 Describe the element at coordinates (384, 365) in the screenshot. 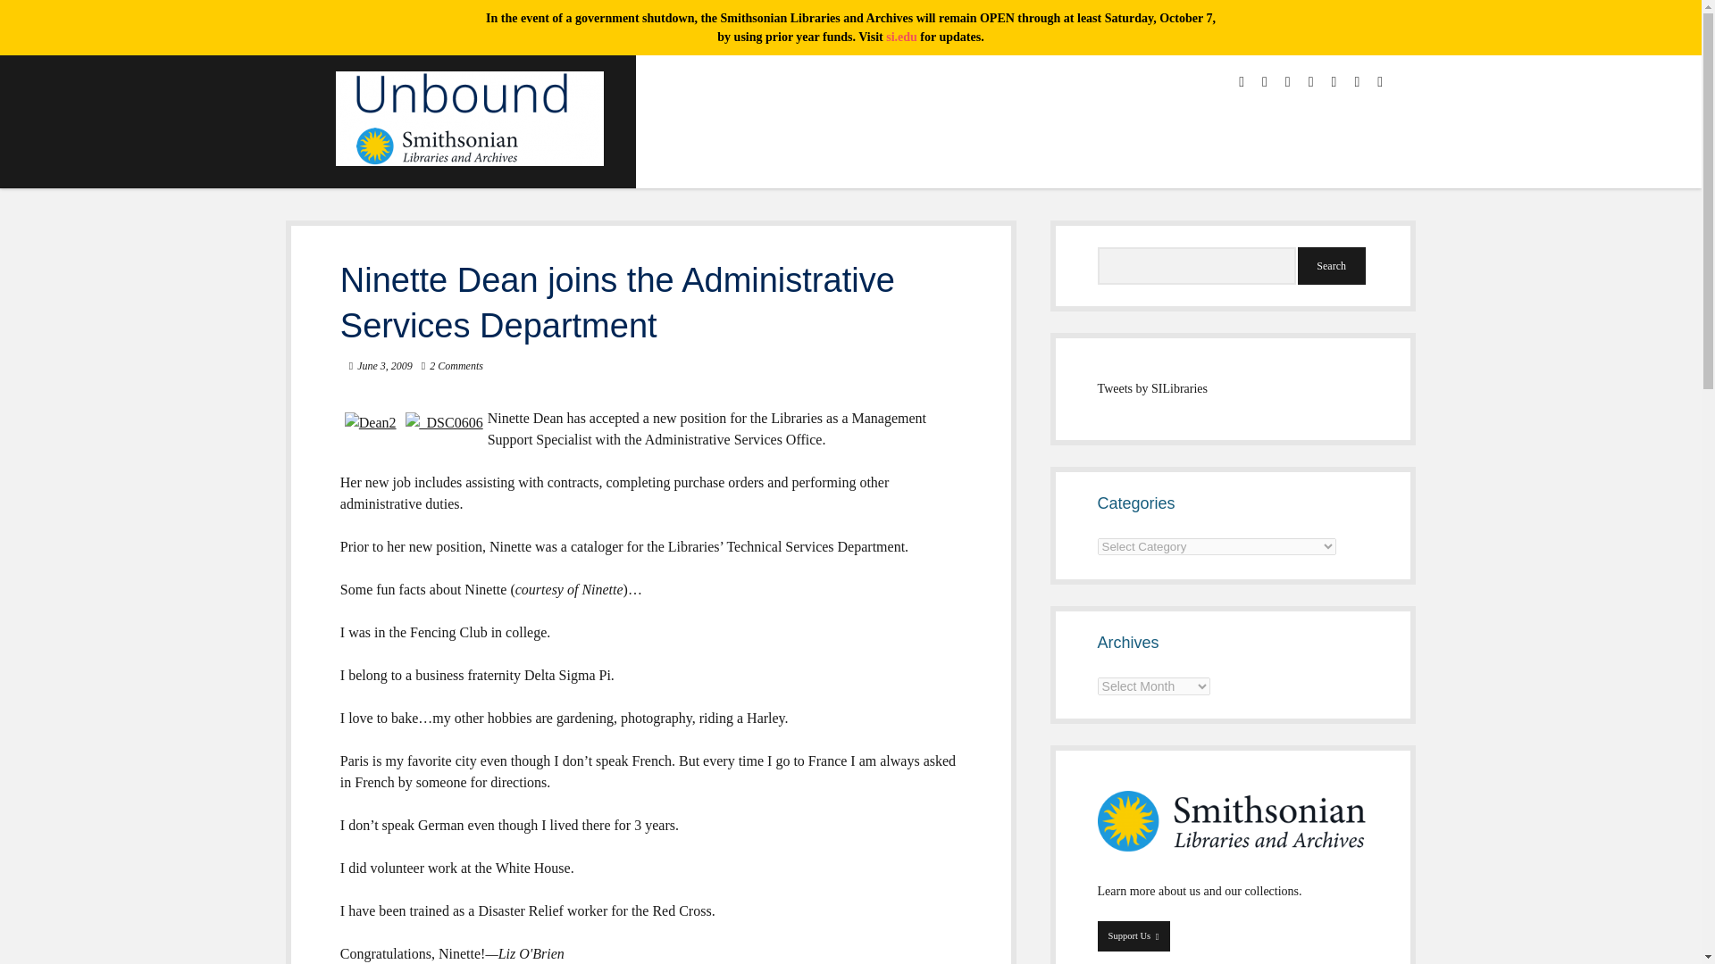

I see `Search` at that location.